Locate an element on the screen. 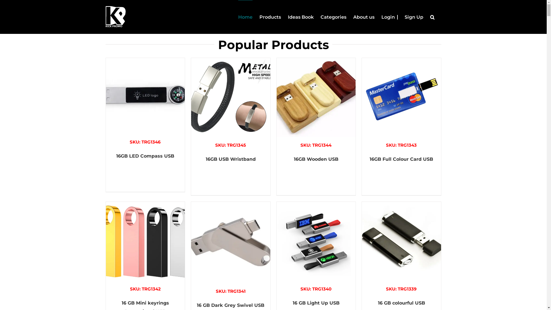 This screenshot has height=310, width=551. SKU: TRG1341 is located at coordinates (231, 249).